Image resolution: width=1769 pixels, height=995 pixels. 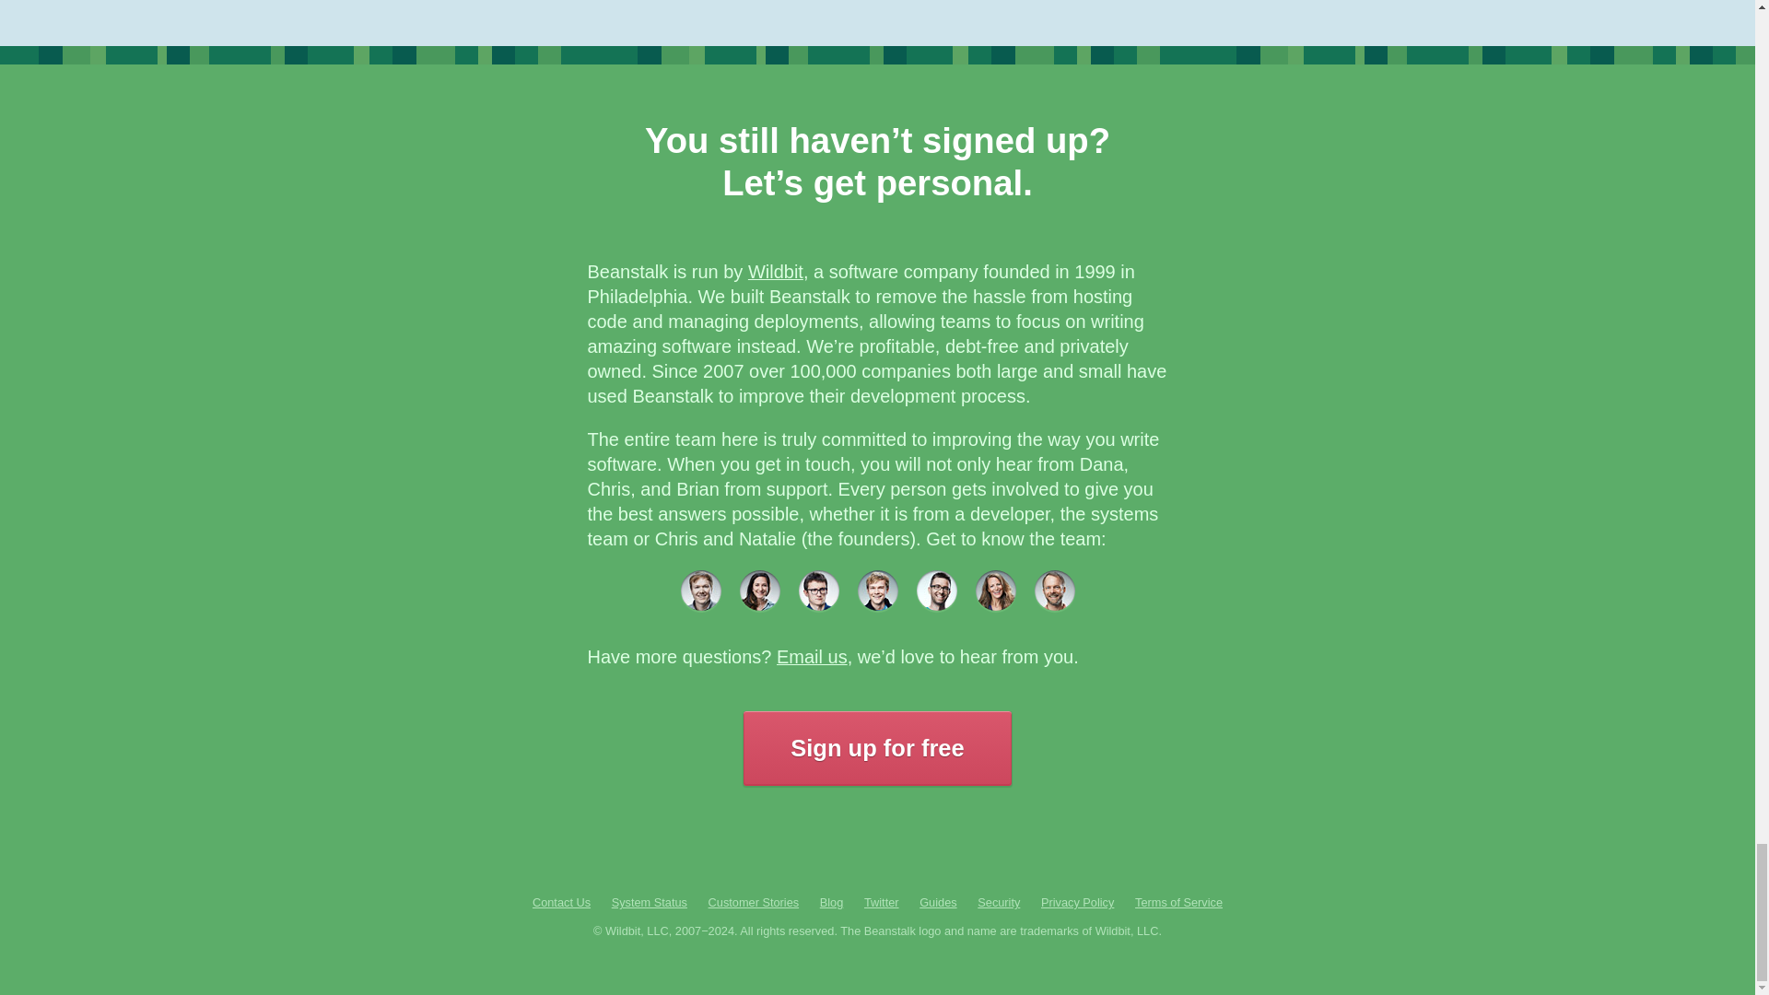 What do you see at coordinates (1053, 590) in the screenshot?
I see `Chris Bowler` at bounding box center [1053, 590].